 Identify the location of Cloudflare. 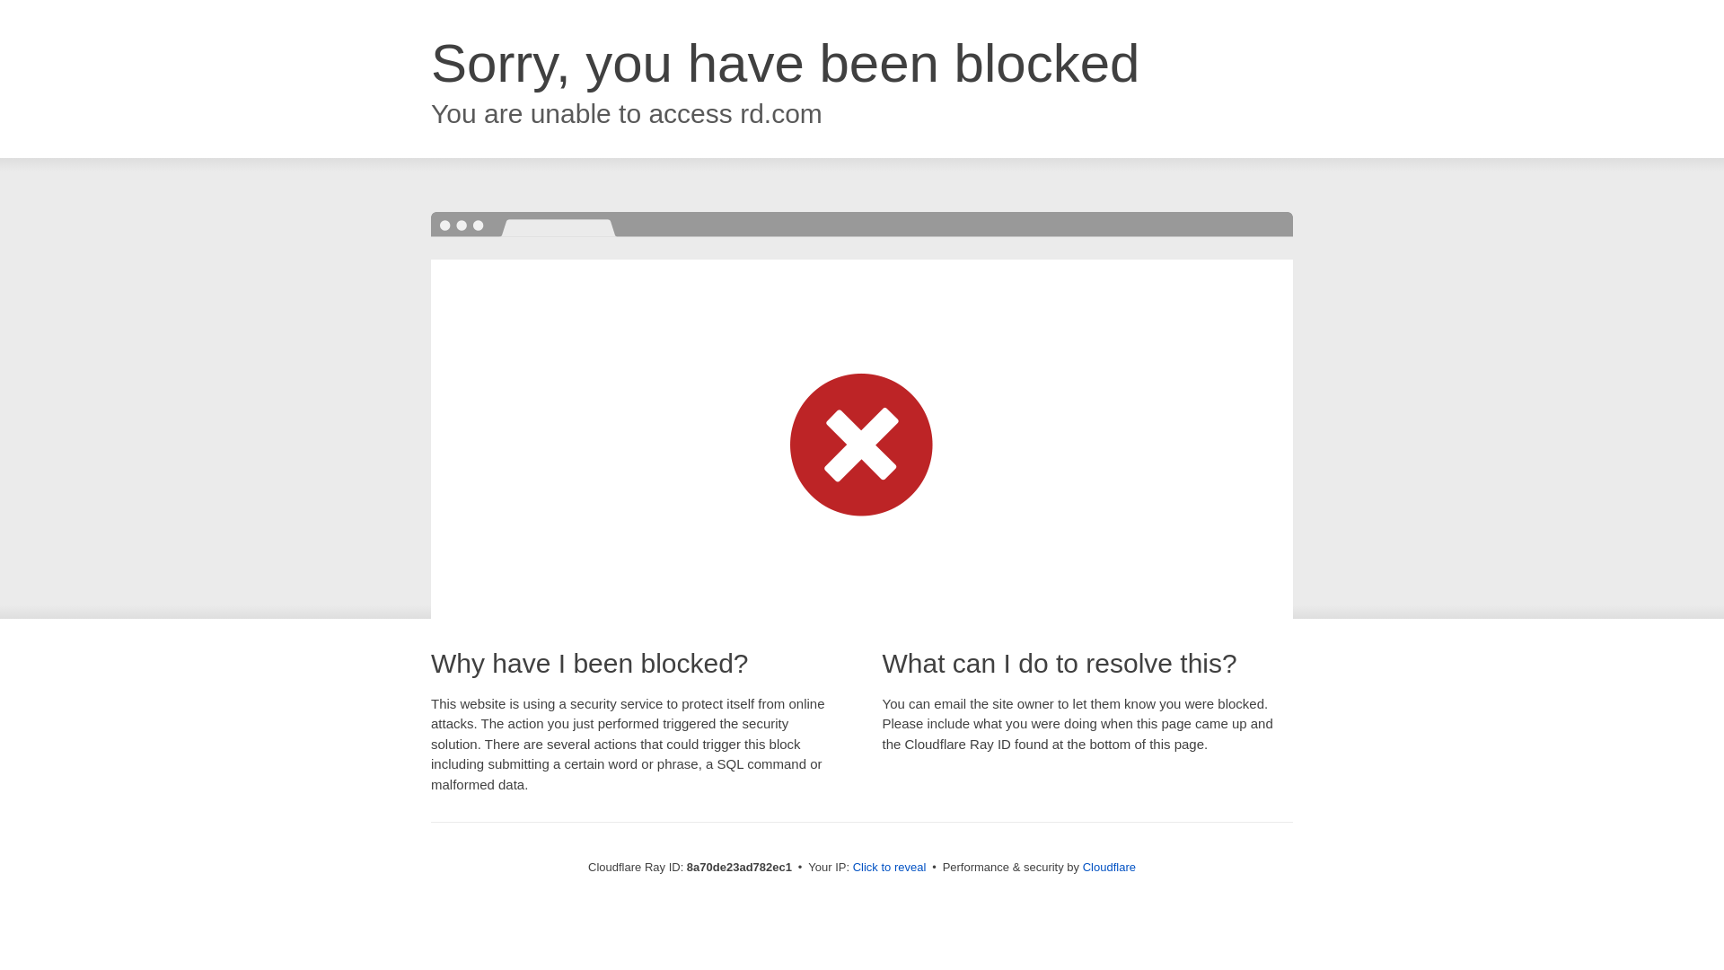
(1109, 867).